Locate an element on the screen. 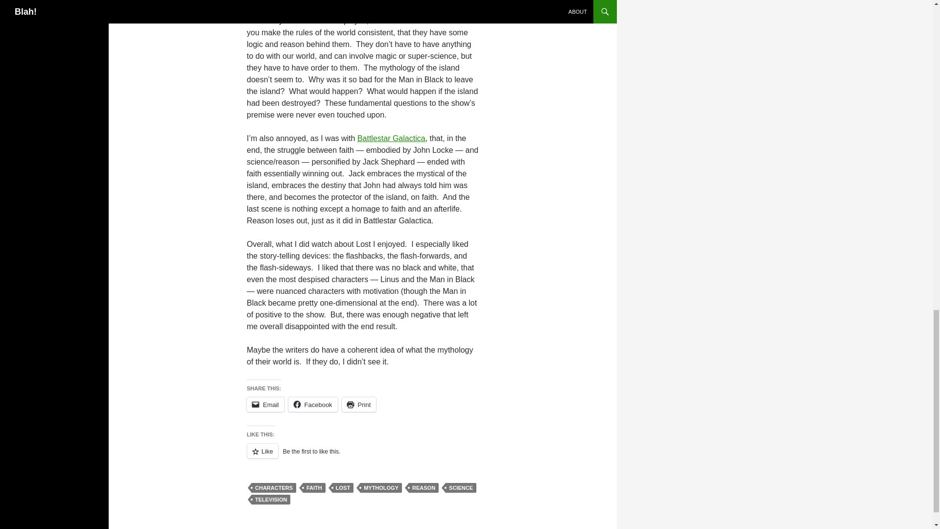 The width and height of the screenshot is (940, 529). Print is located at coordinates (359, 405).